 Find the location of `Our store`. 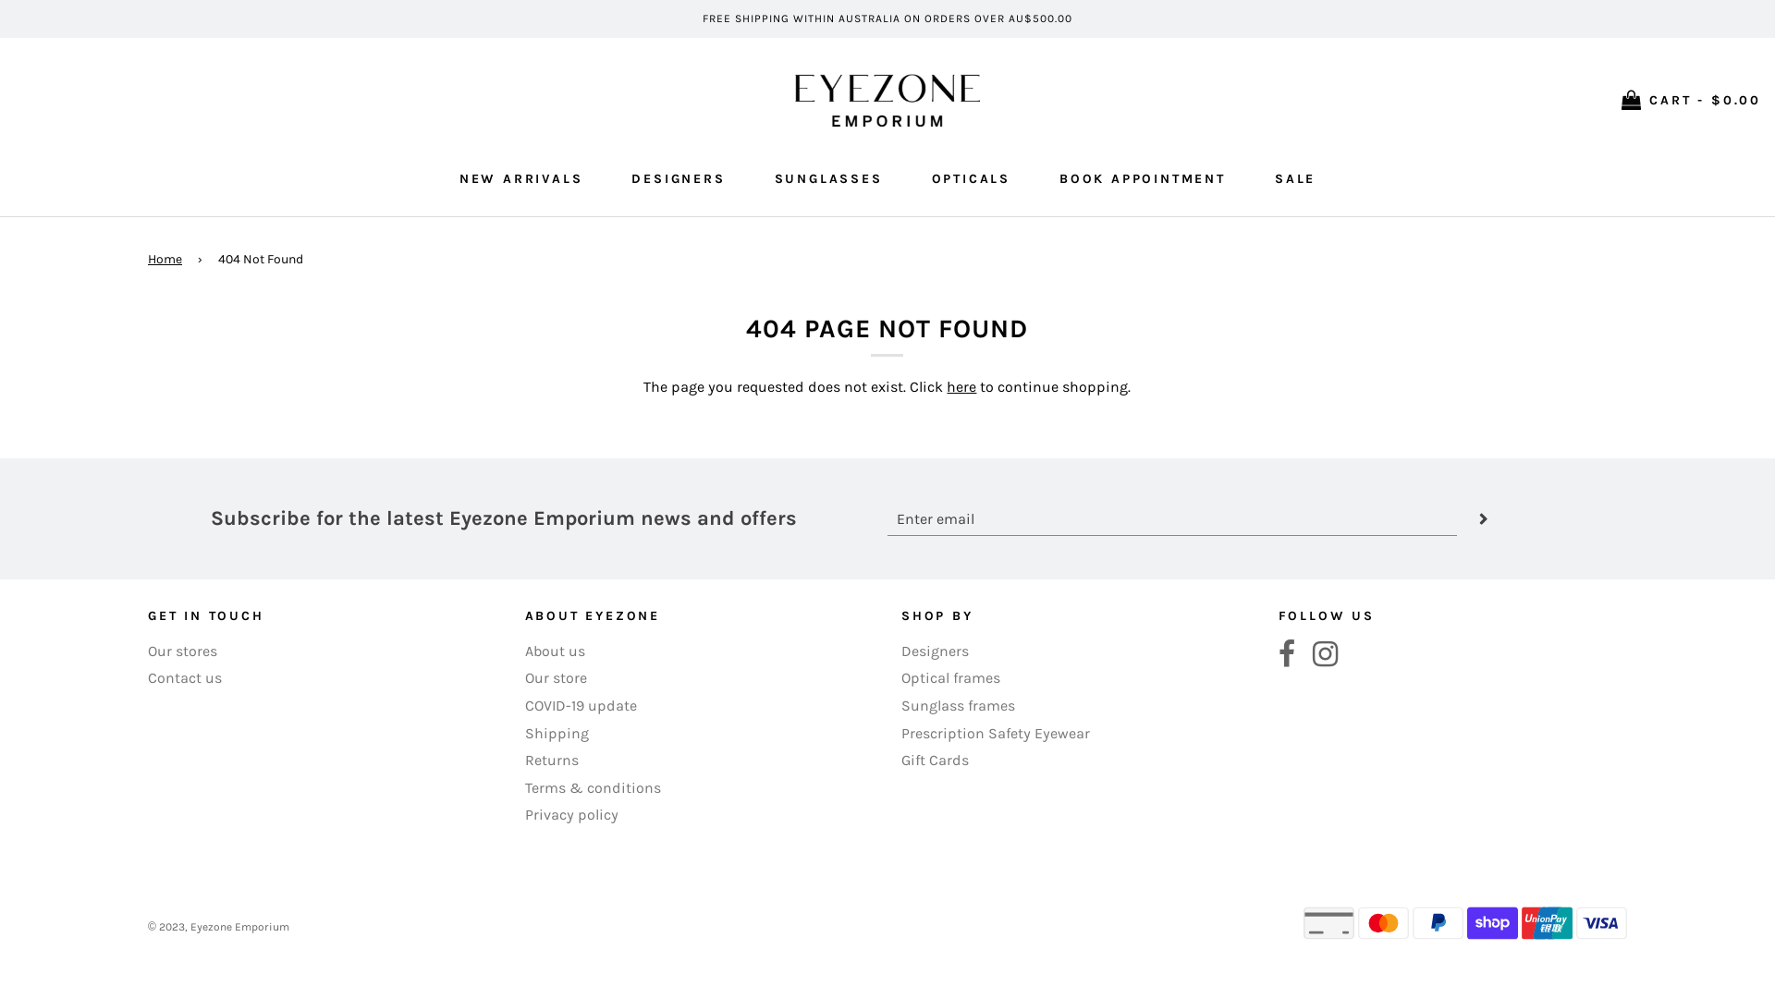

Our store is located at coordinates (557, 678).